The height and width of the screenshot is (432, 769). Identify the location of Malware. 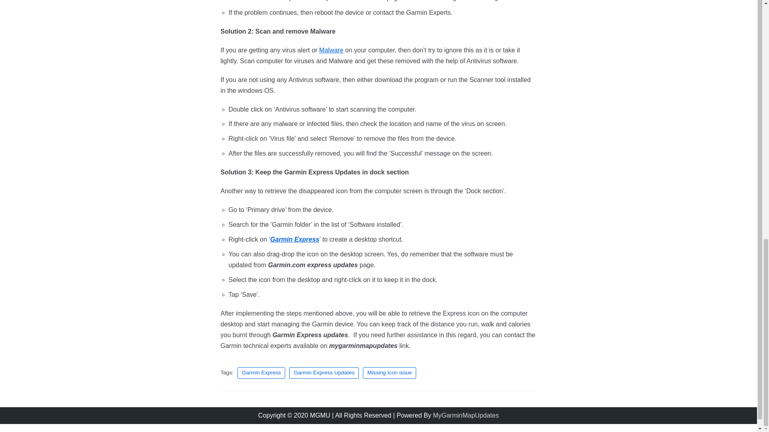
(331, 50).